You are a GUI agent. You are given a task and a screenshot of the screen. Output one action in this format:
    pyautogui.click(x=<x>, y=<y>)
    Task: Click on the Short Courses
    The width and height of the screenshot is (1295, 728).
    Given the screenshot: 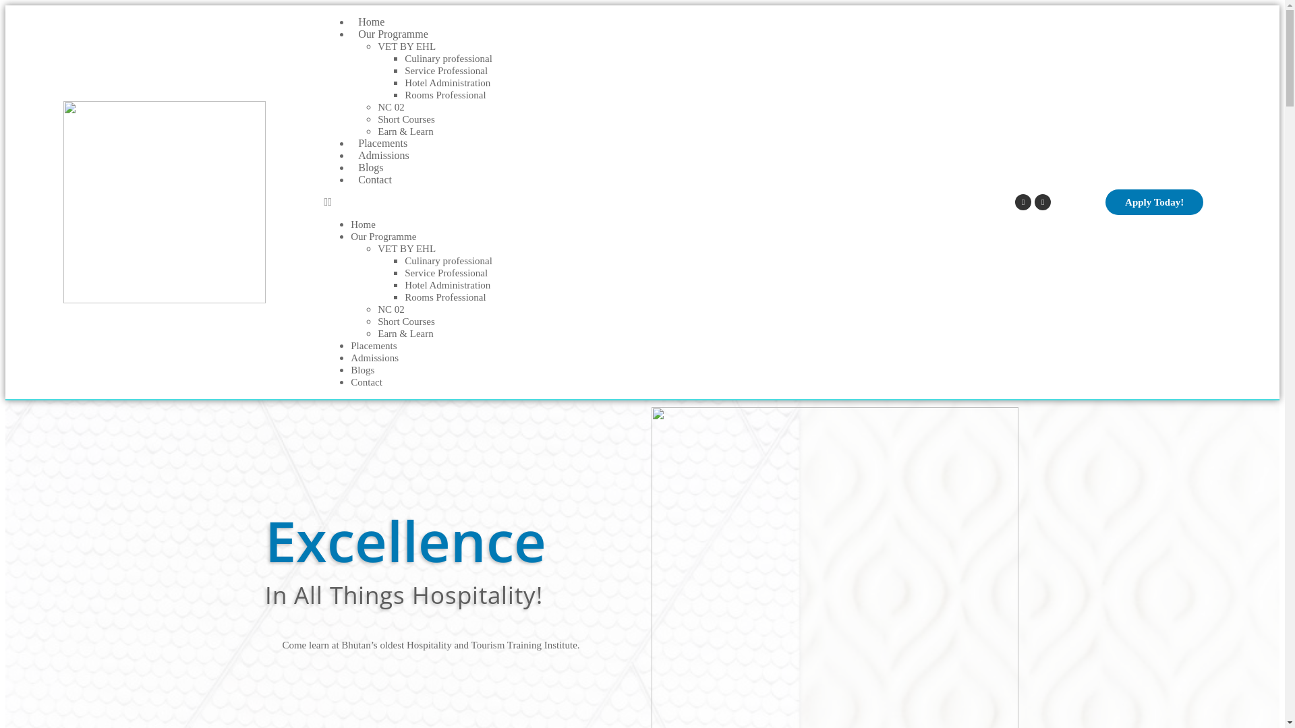 What is the action you would take?
    pyautogui.click(x=406, y=119)
    